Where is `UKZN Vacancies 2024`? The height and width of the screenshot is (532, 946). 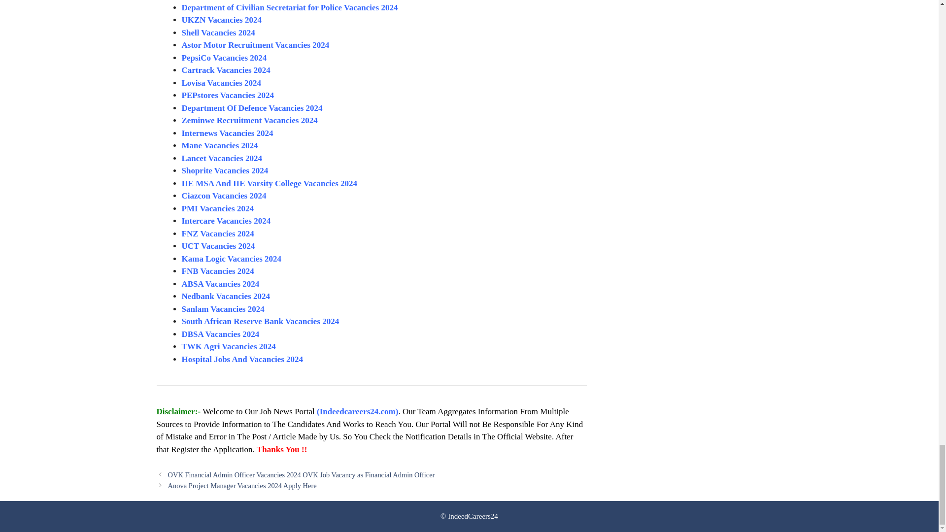 UKZN Vacancies 2024 is located at coordinates (221, 20).